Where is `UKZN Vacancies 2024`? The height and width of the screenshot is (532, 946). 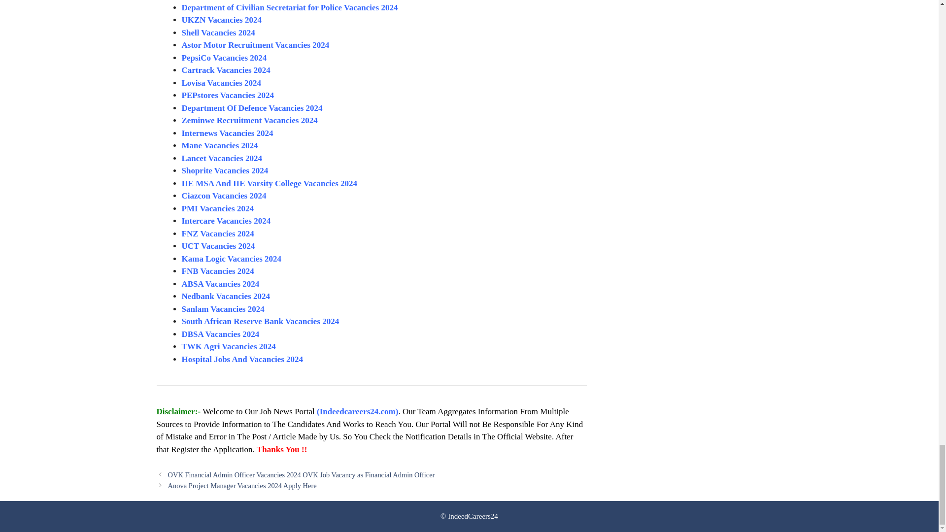 UKZN Vacancies 2024 is located at coordinates (221, 20).